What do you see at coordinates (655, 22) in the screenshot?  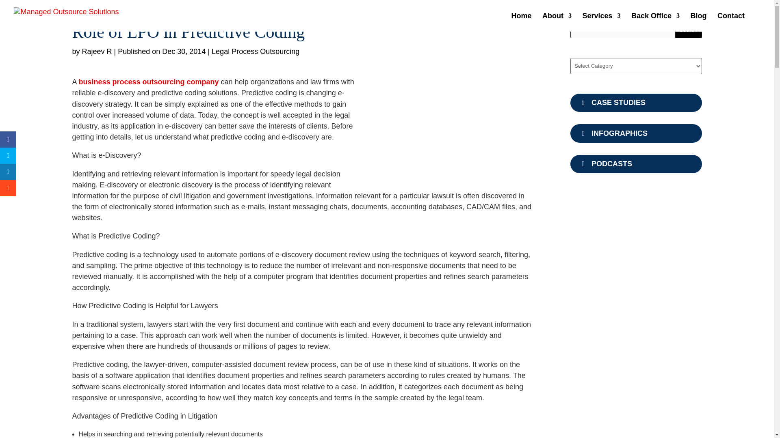 I see `Back Office` at bounding box center [655, 22].